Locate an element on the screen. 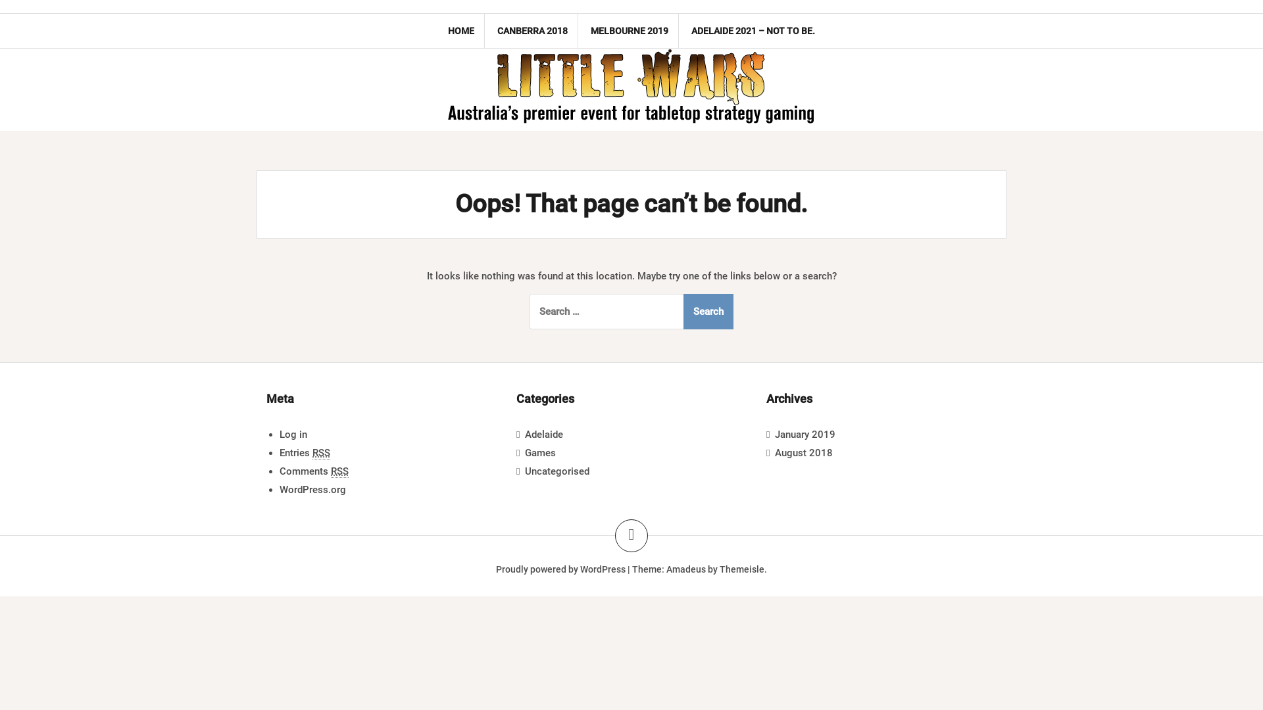 This screenshot has width=1263, height=710. August 2018 is located at coordinates (804, 453).